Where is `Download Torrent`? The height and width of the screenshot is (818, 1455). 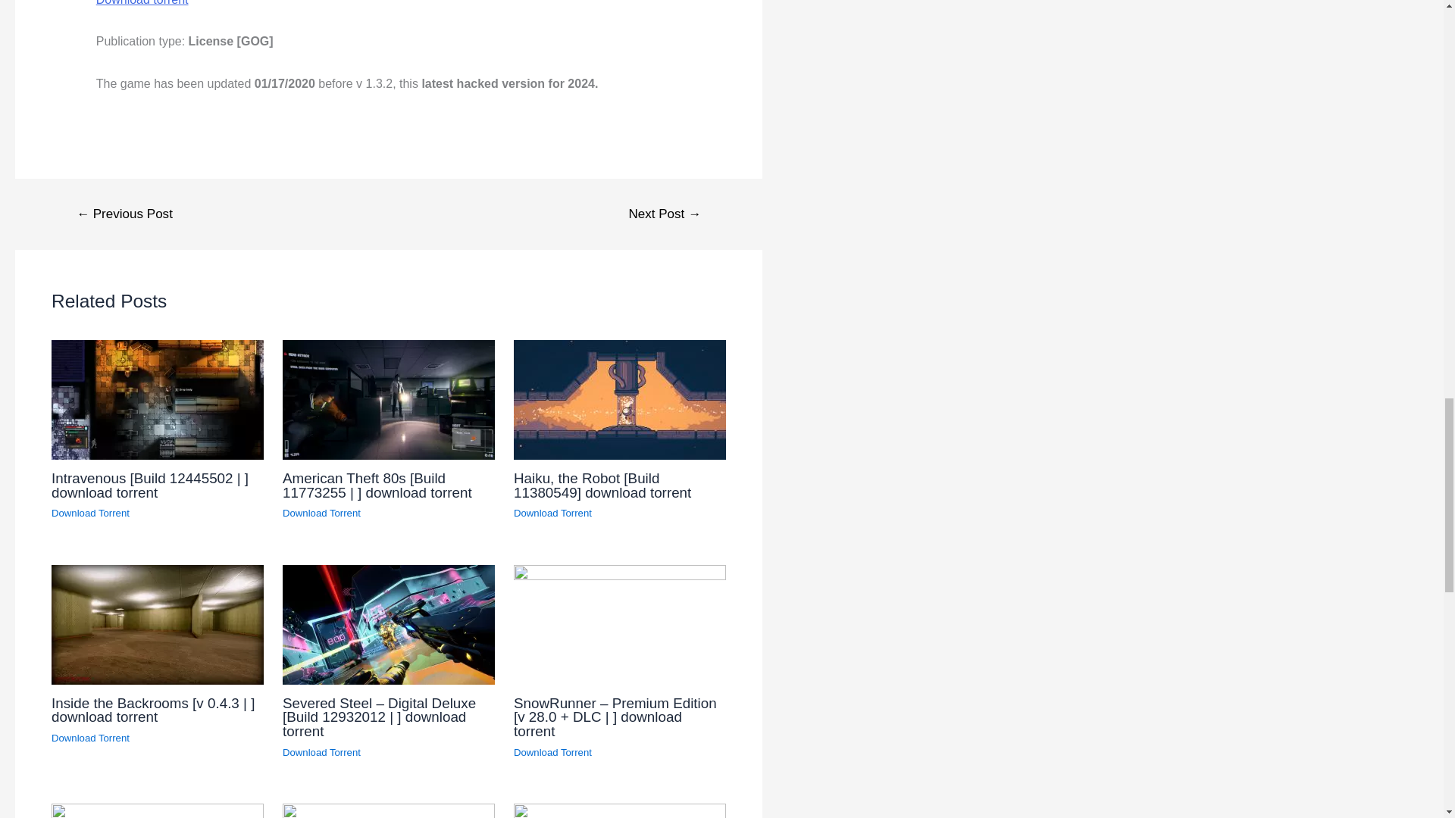 Download Torrent is located at coordinates (321, 753).